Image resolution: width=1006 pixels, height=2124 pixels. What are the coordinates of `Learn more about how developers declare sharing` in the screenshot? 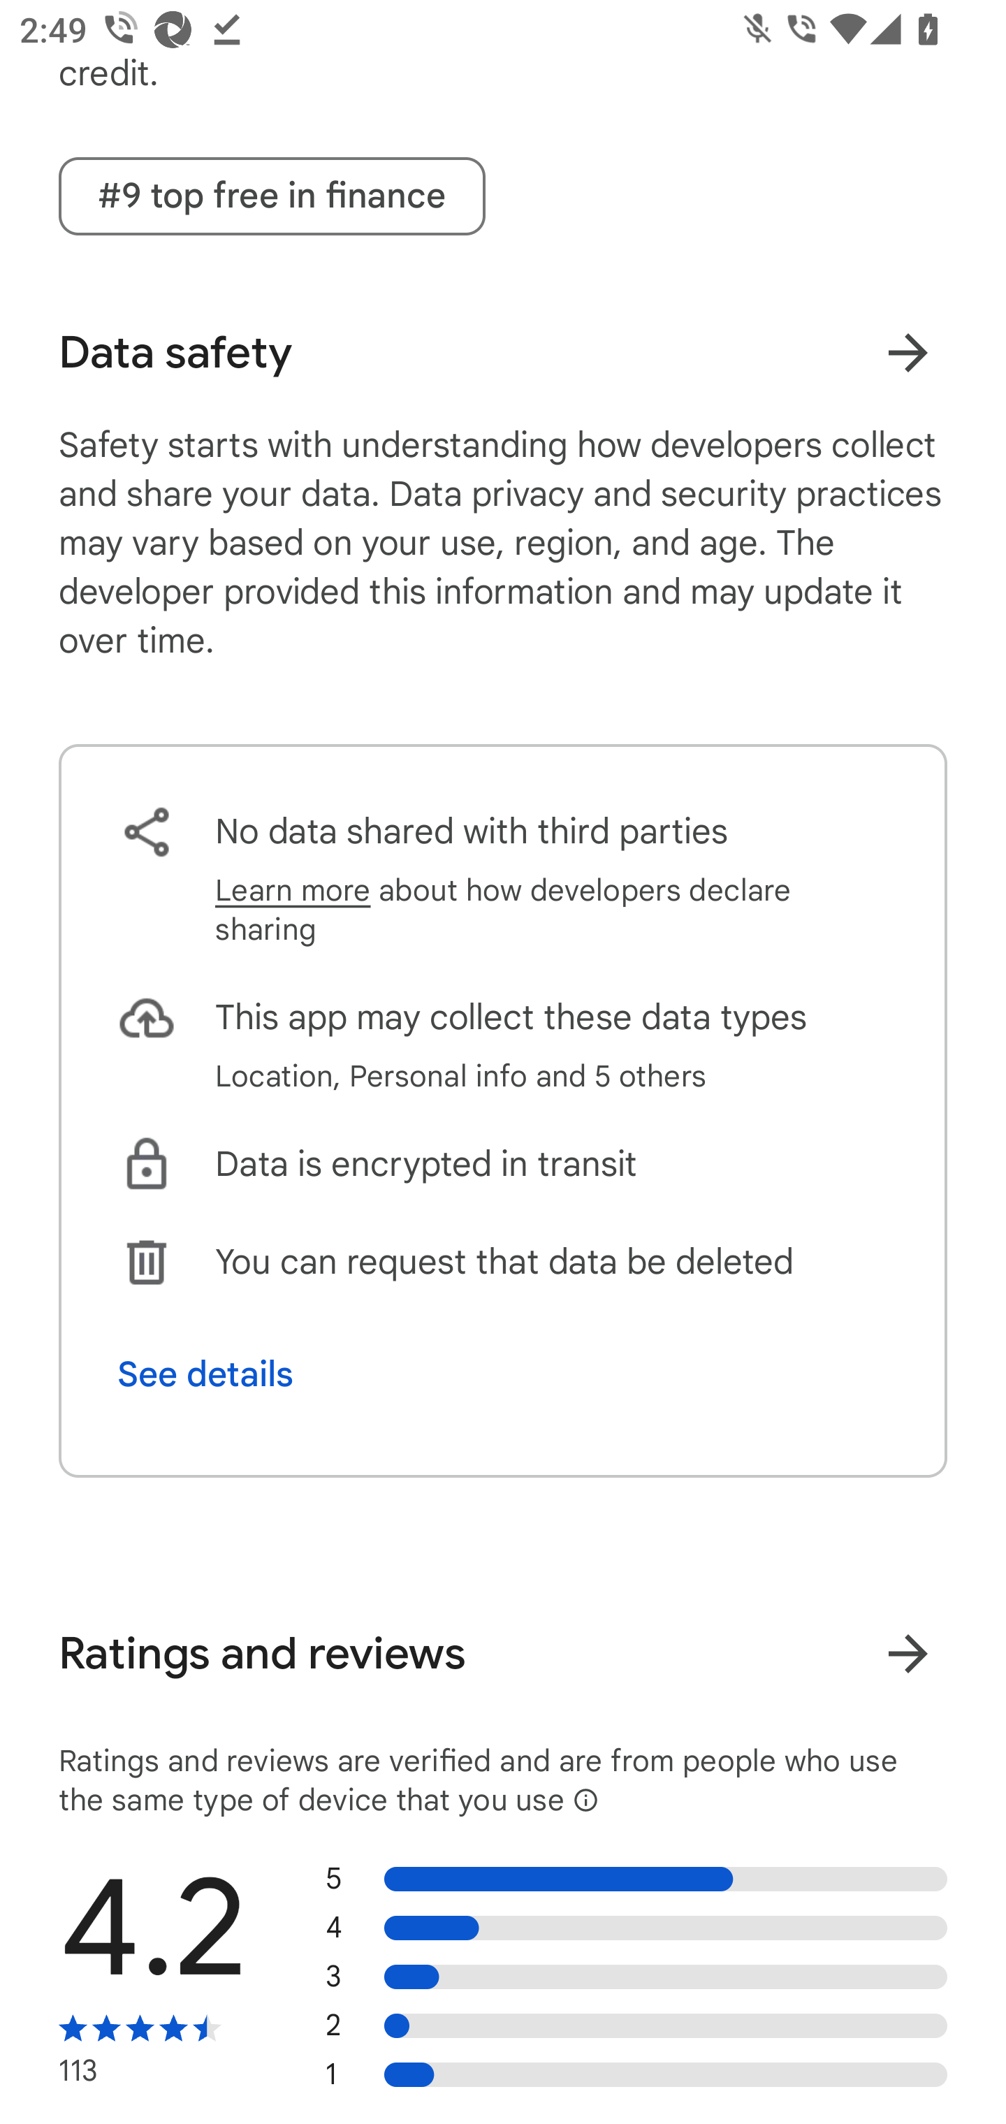 It's located at (552, 910).